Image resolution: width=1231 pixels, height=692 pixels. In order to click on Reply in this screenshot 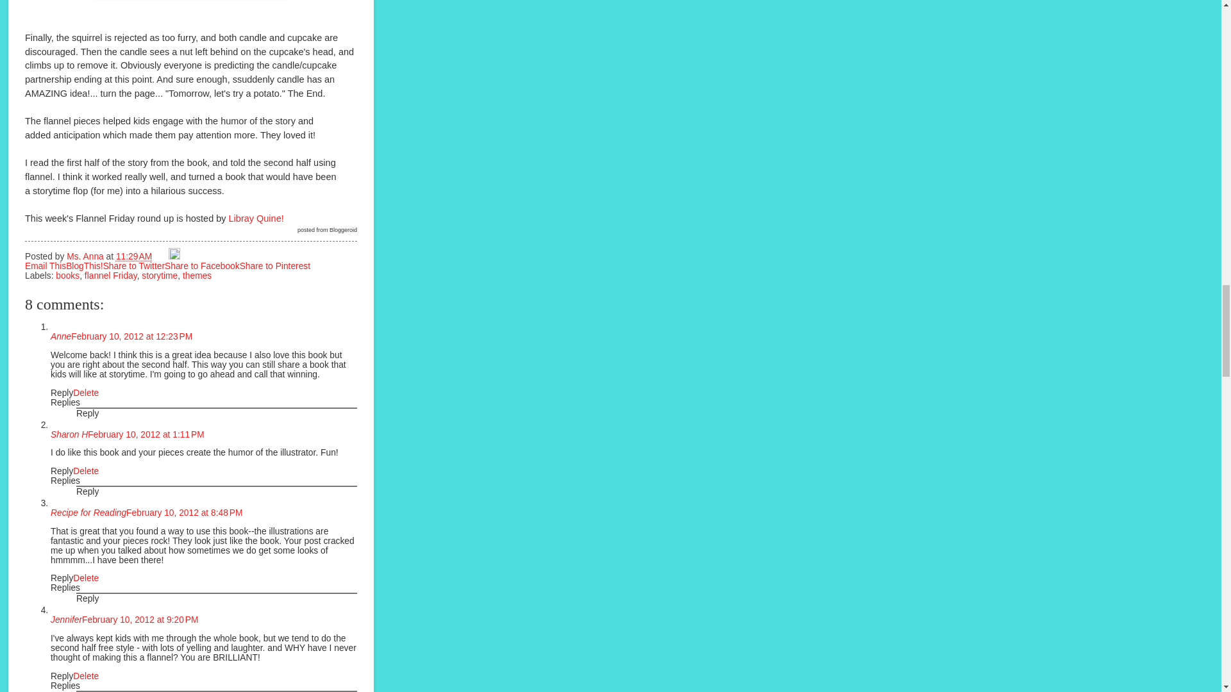, I will do `click(62, 393)`.